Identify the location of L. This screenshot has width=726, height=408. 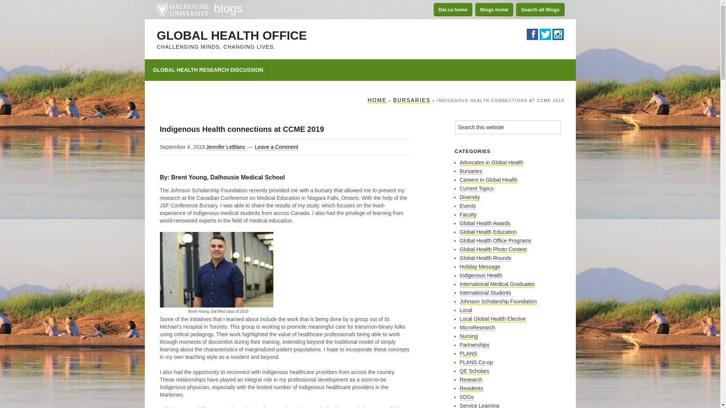
(544, 34).